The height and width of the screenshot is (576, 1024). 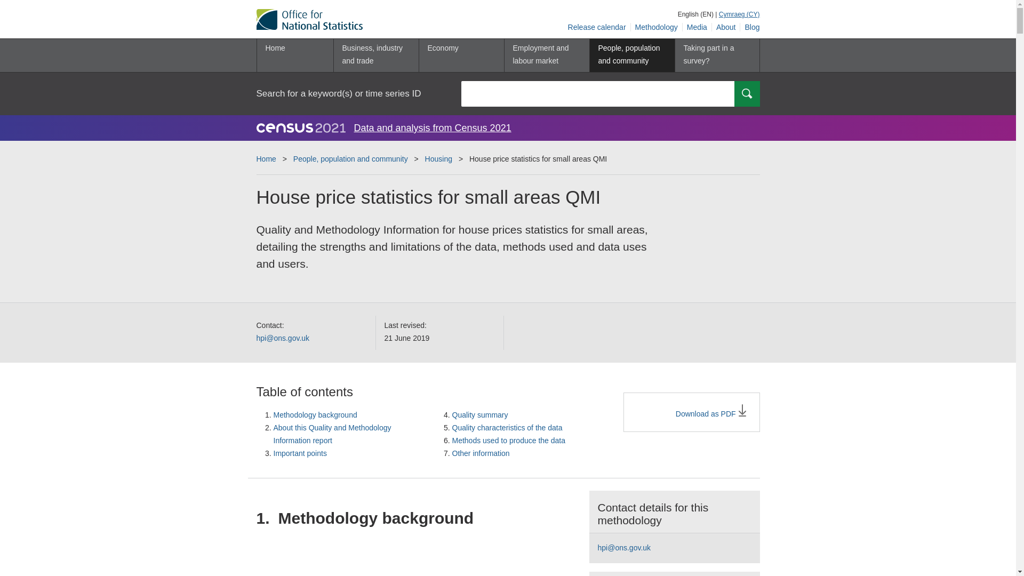 What do you see at coordinates (332, 434) in the screenshot?
I see `About this Quality and Methodology Information report` at bounding box center [332, 434].